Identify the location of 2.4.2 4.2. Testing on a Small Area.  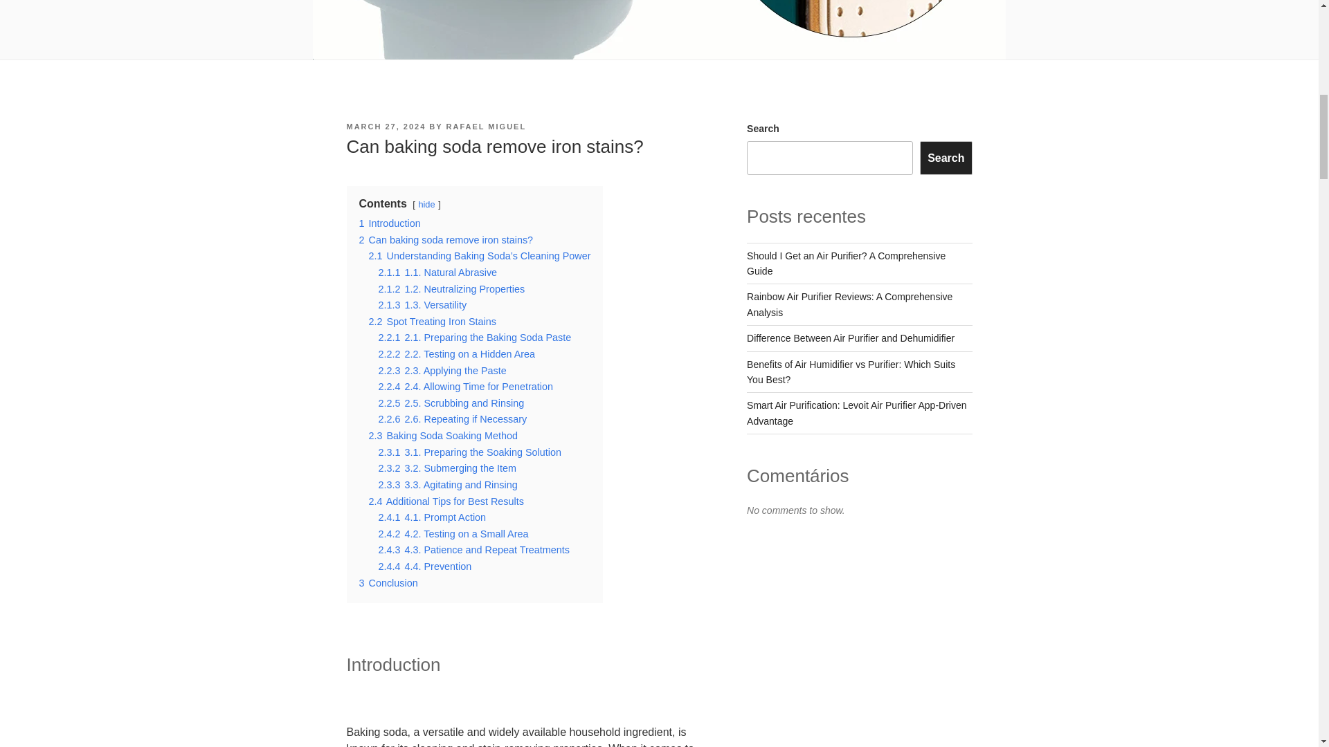
(453, 533).